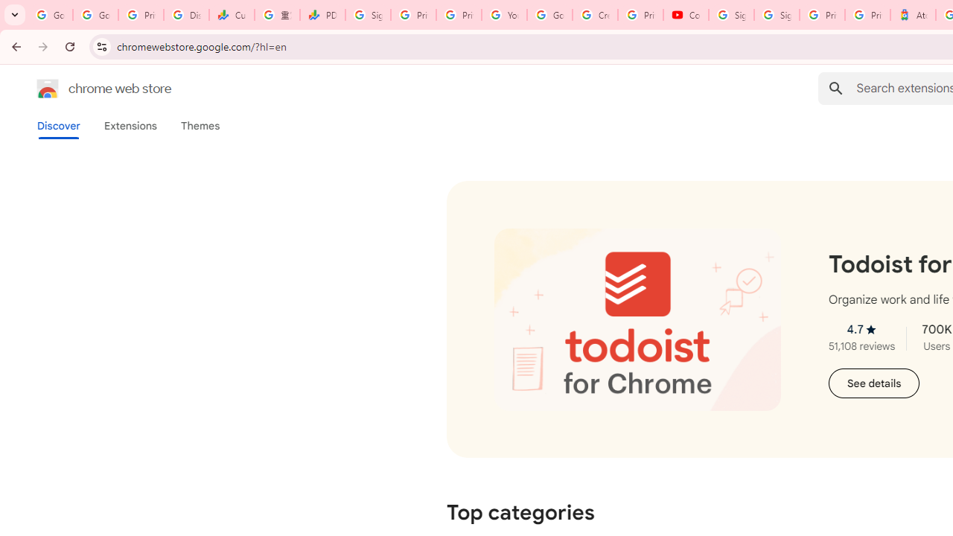 This screenshot has width=953, height=536. What do you see at coordinates (323, 15) in the screenshot?
I see `PDD Holdings Inc - ADR (PDD) Price & News - Google Finance` at bounding box center [323, 15].